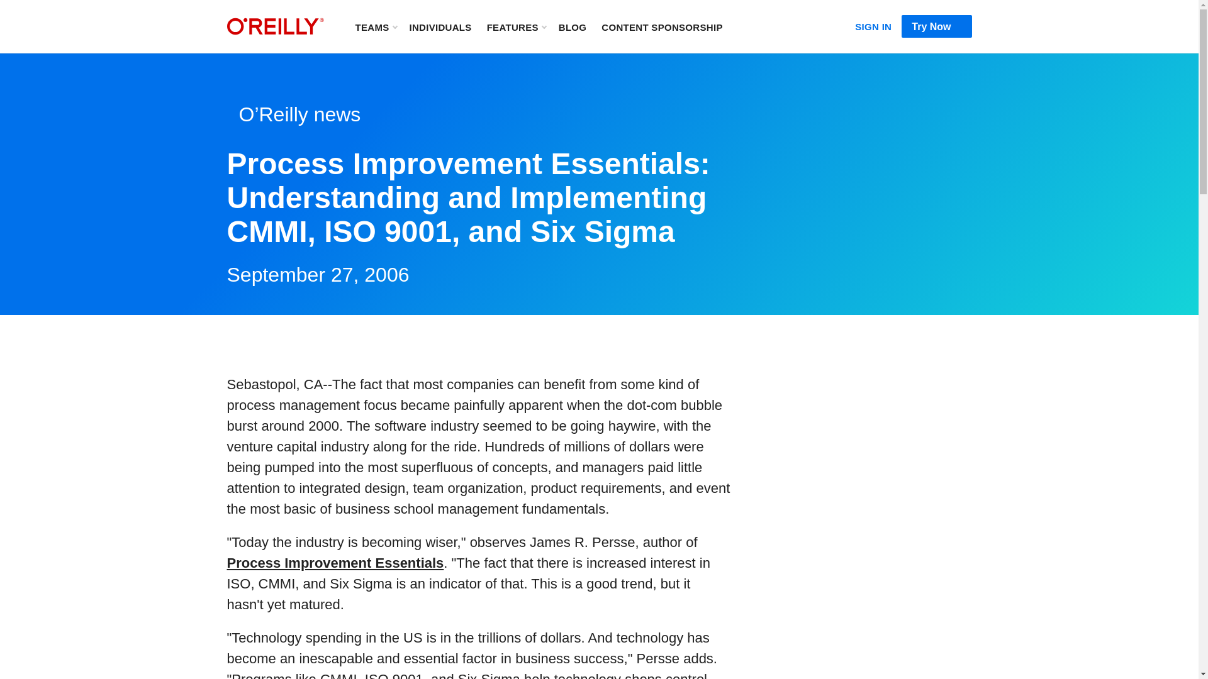 This screenshot has height=679, width=1208. What do you see at coordinates (440, 26) in the screenshot?
I see `INDIVIDUALS` at bounding box center [440, 26].